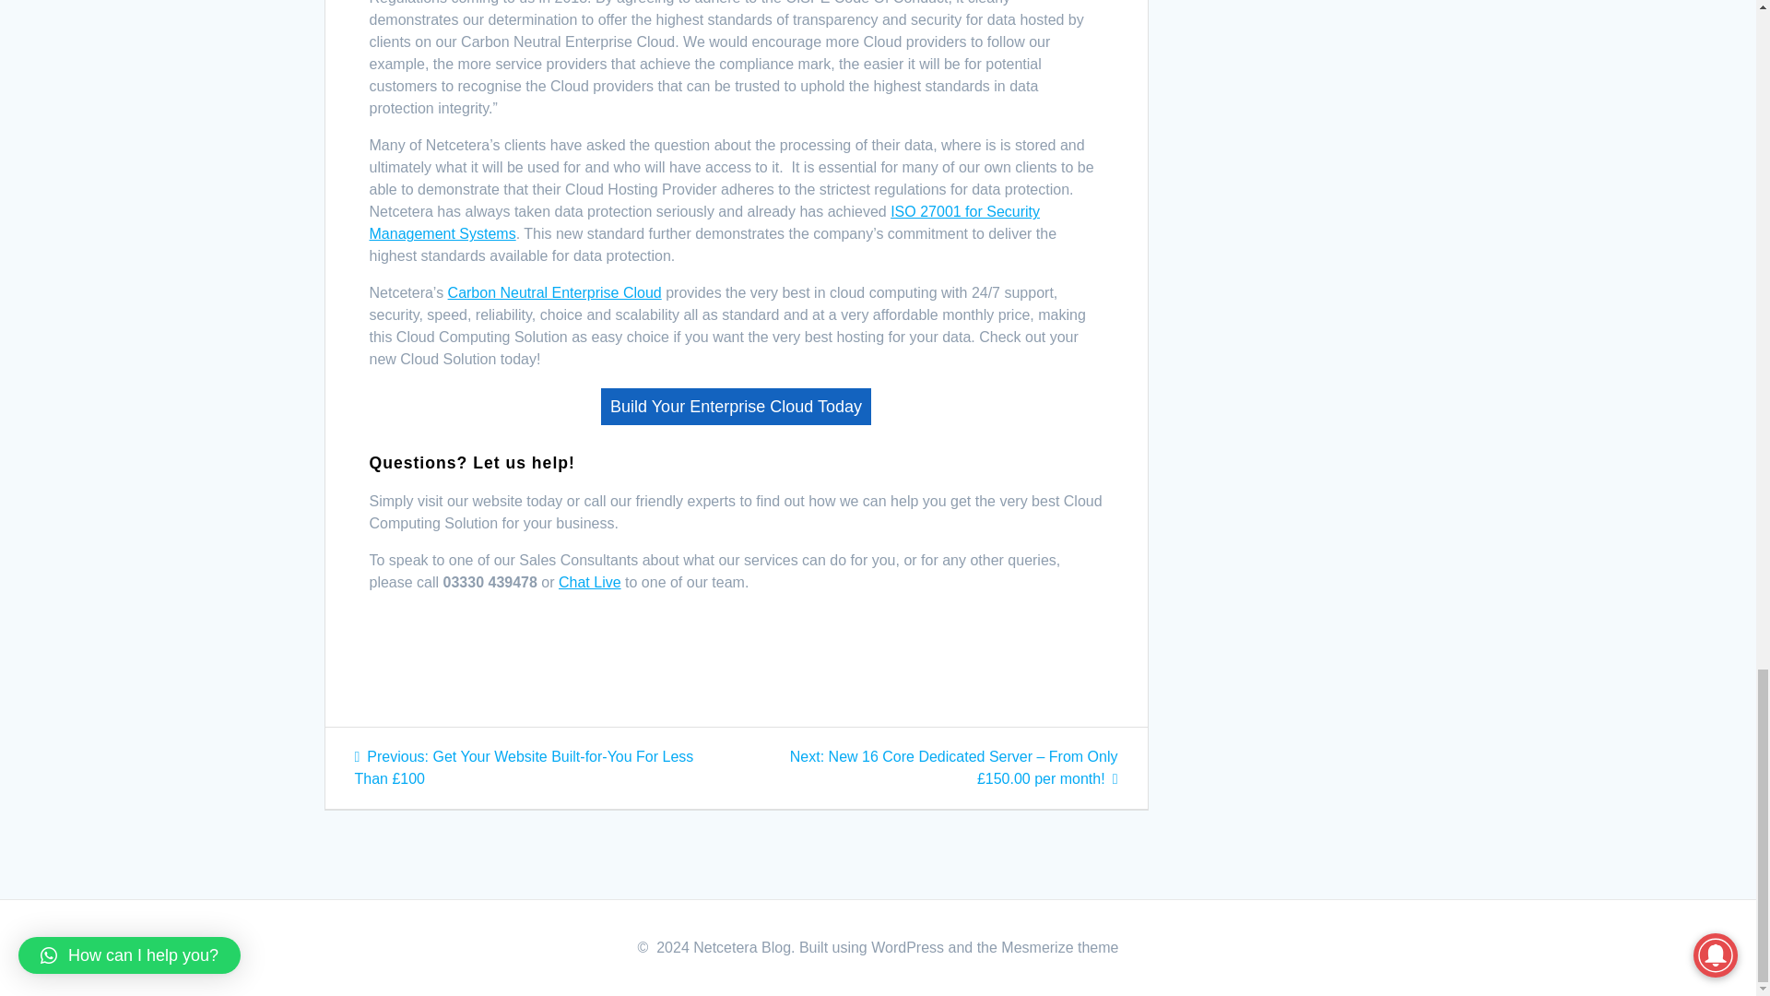 Image resolution: width=1770 pixels, height=996 pixels. What do you see at coordinates (736, 407) in the screenshot?
I see `Build Your Enterprise Cloud Today` at bounding box center [736, 407].